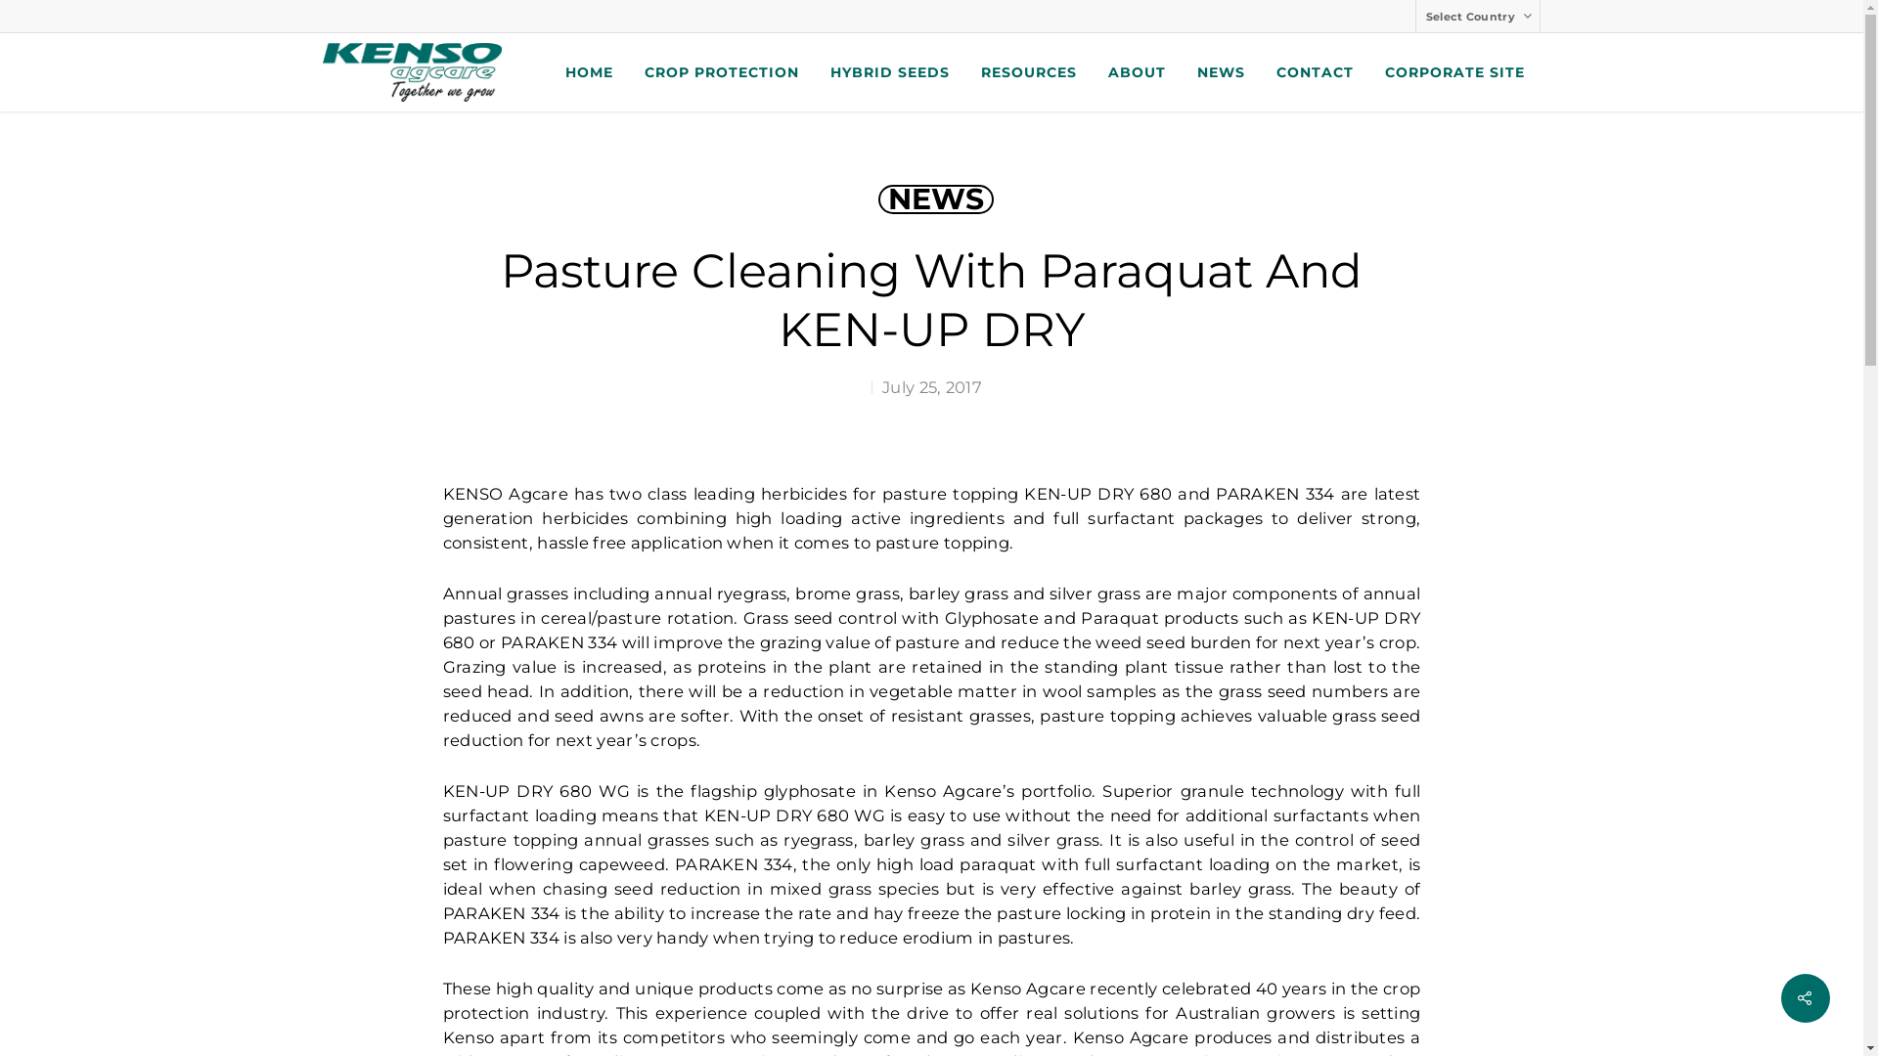  Describe the element at coordinates (1221, 72) in the screenshot. I see `NEWS` at that location.